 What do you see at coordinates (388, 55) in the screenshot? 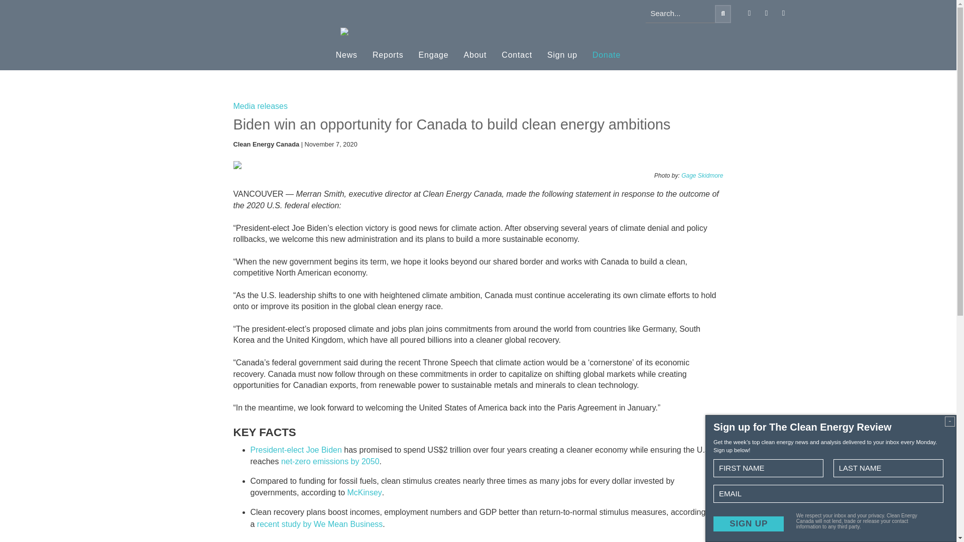
I see `Reports` at bounding box center [388, 55].